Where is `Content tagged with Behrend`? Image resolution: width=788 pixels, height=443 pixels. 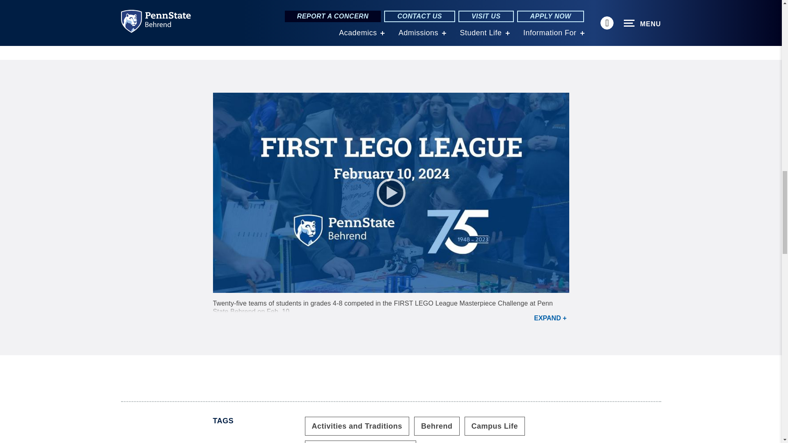
Content tagged with Behrend is located at coordinates (437, 426).